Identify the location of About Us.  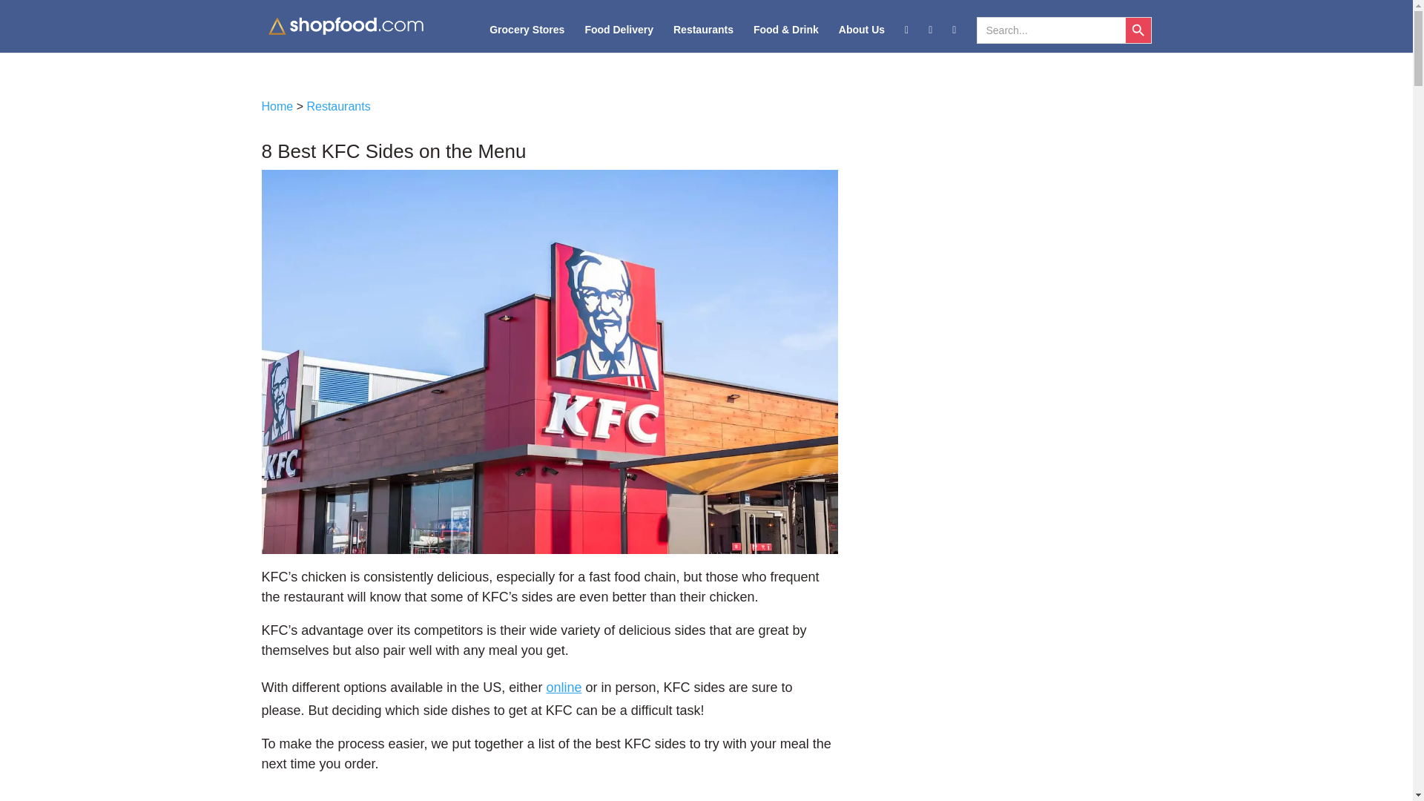
(861, 39).